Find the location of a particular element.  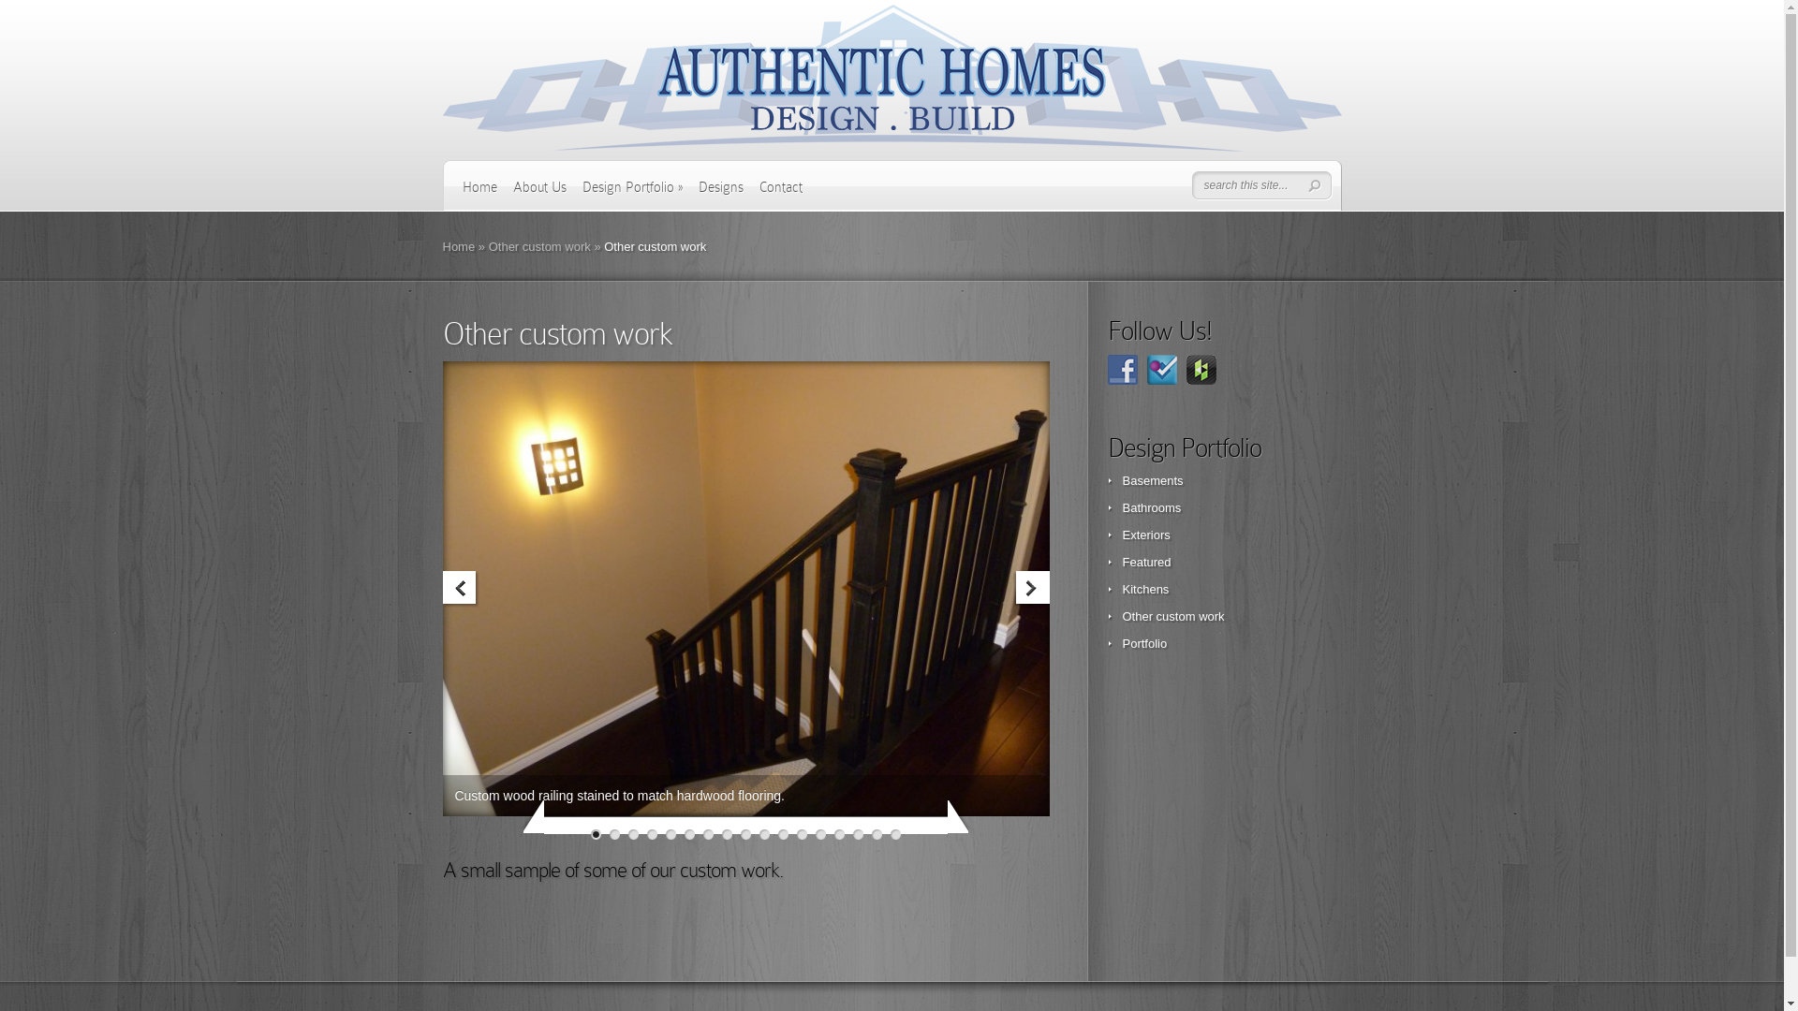

Basements is located at coordinates (1152, 481).